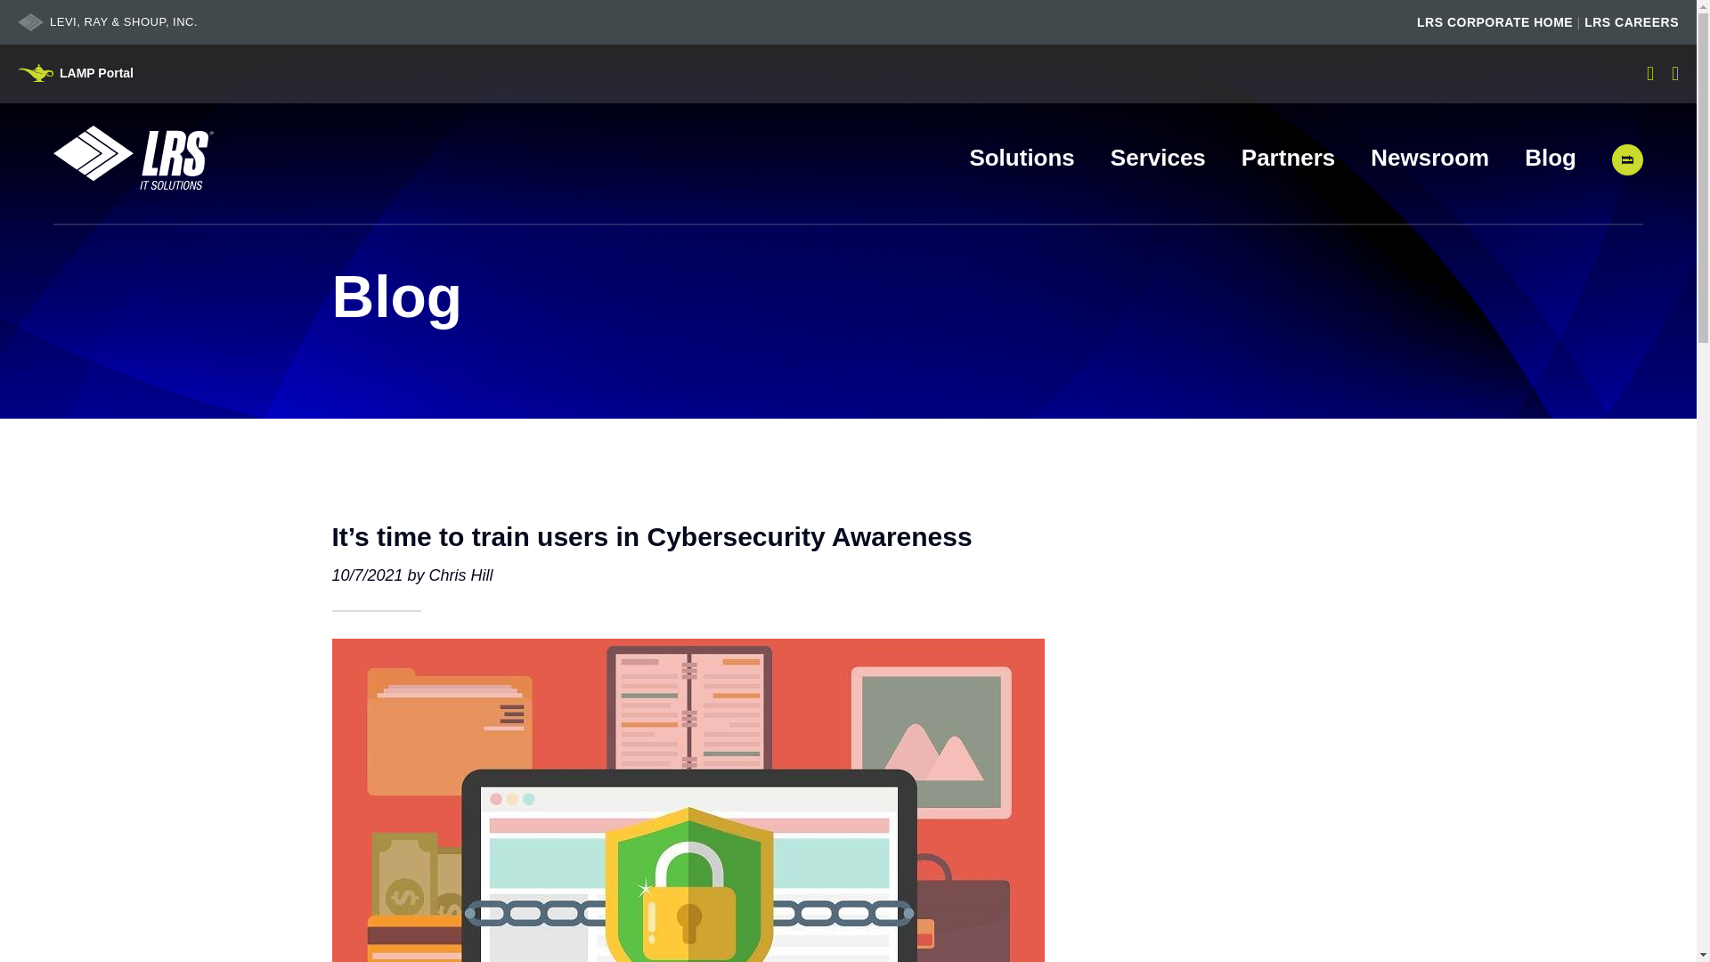  What do you see at coordinates (1649, 73) in the screenshot?
I see `LRS IT Solutions x-twitter account` at bounding box center [1649, 73].